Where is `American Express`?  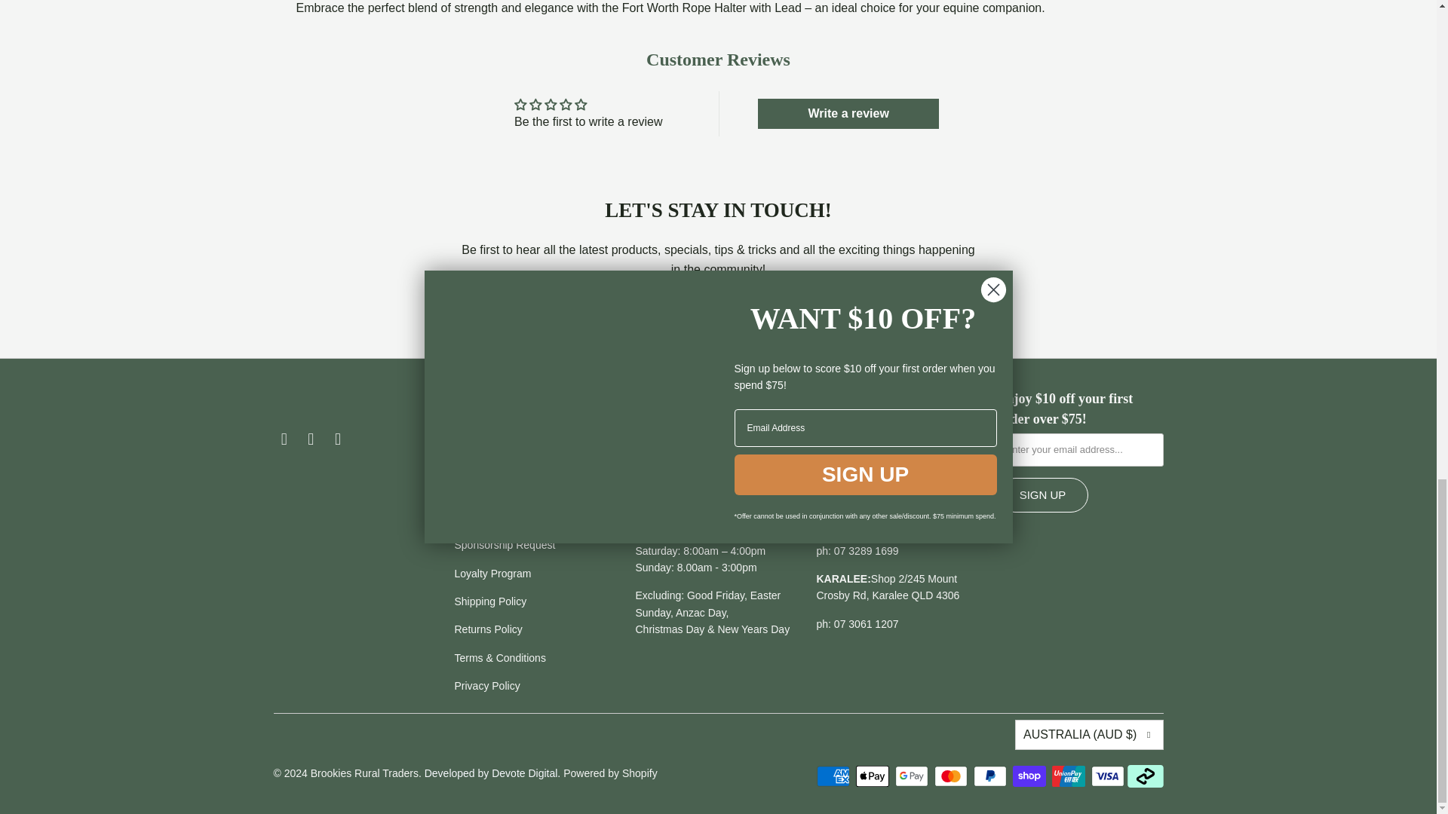 American Express is located at coordinates (834, 776).